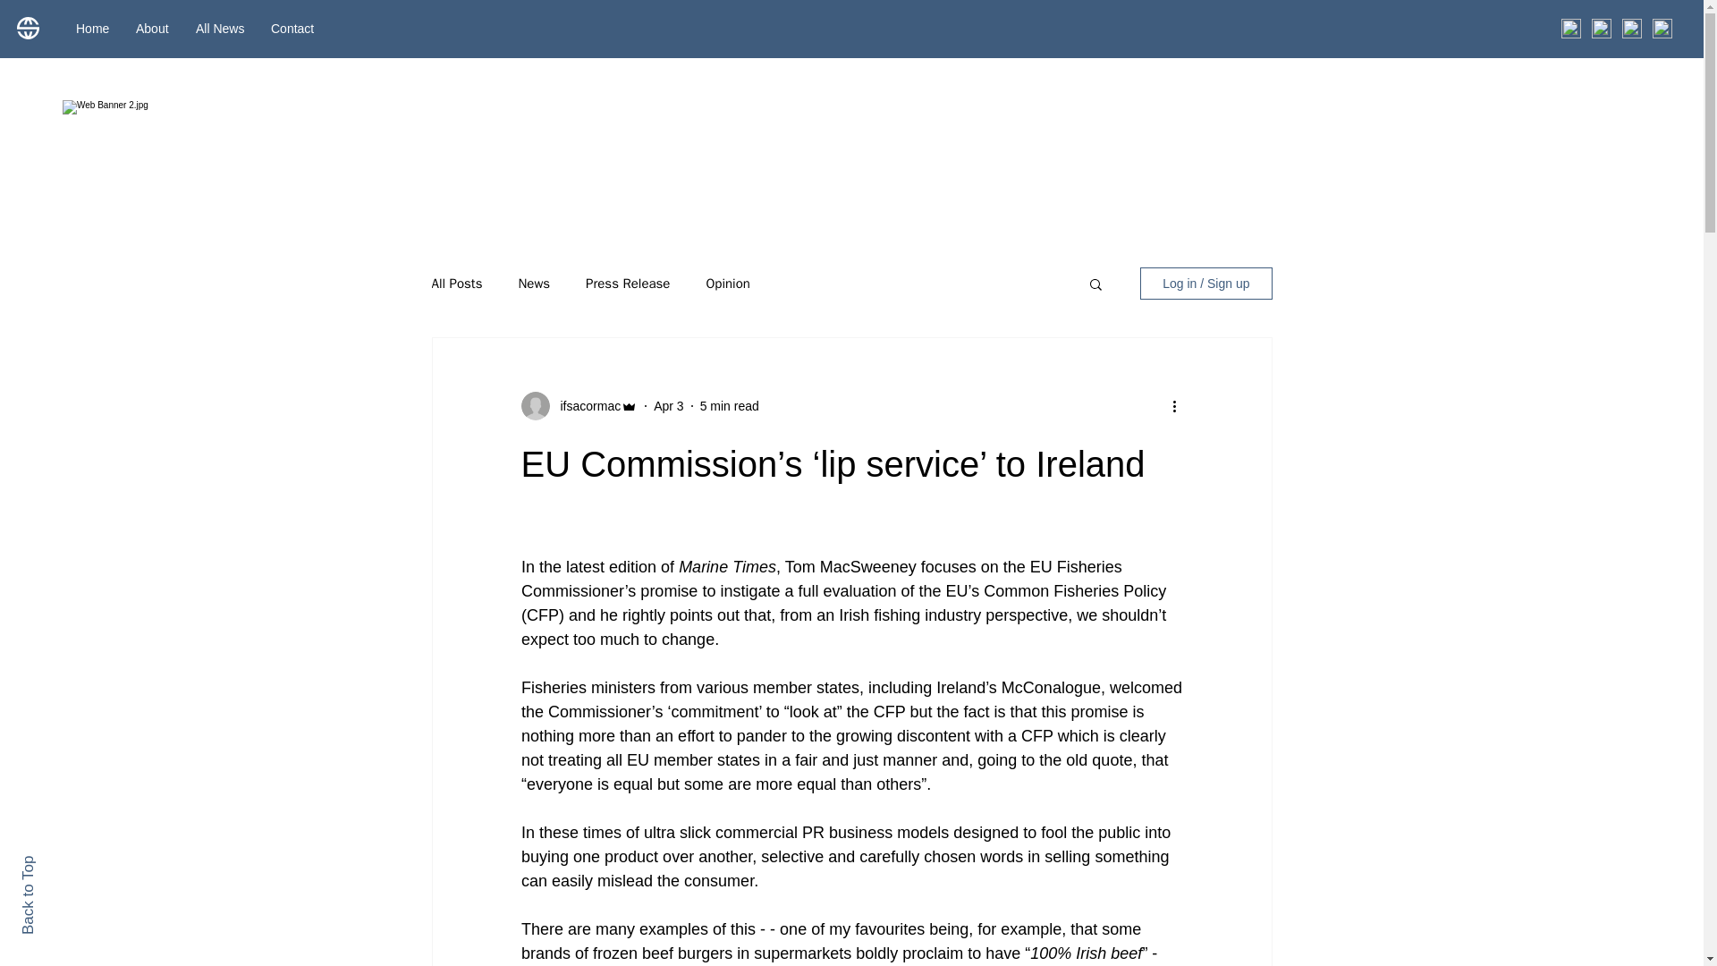 The image size is (1717, 966). Describe the element at coordinates (456, 284) in the screenshot. I see `All Posts` at that location.